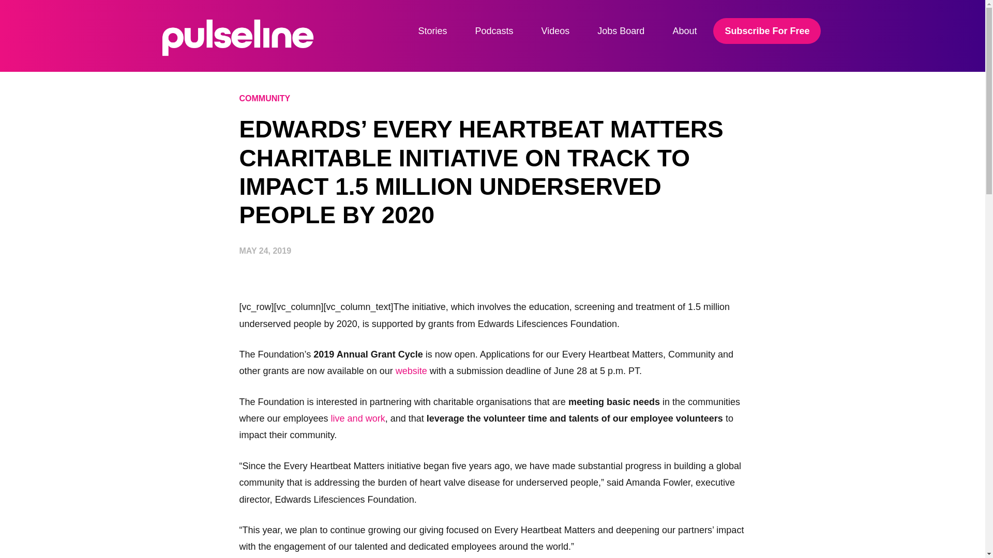 Image resolution: width=993 pixels, height=558 pixels. What do you see at coordinates (766, 31) in the screenshot?
I see `Subscribe For Free` at bounding box center [766, 31].